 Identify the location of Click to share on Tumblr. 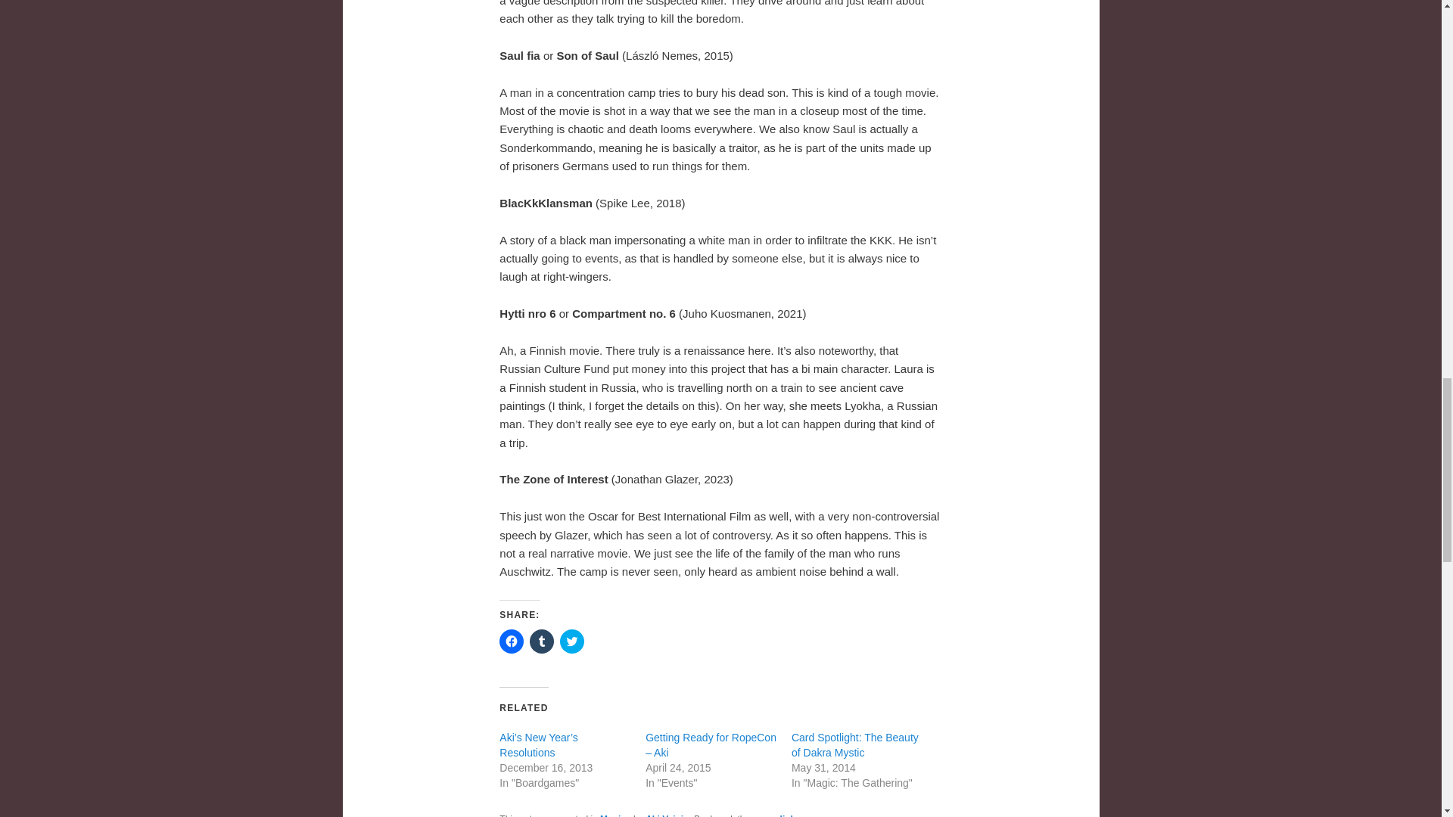
(542, 641).